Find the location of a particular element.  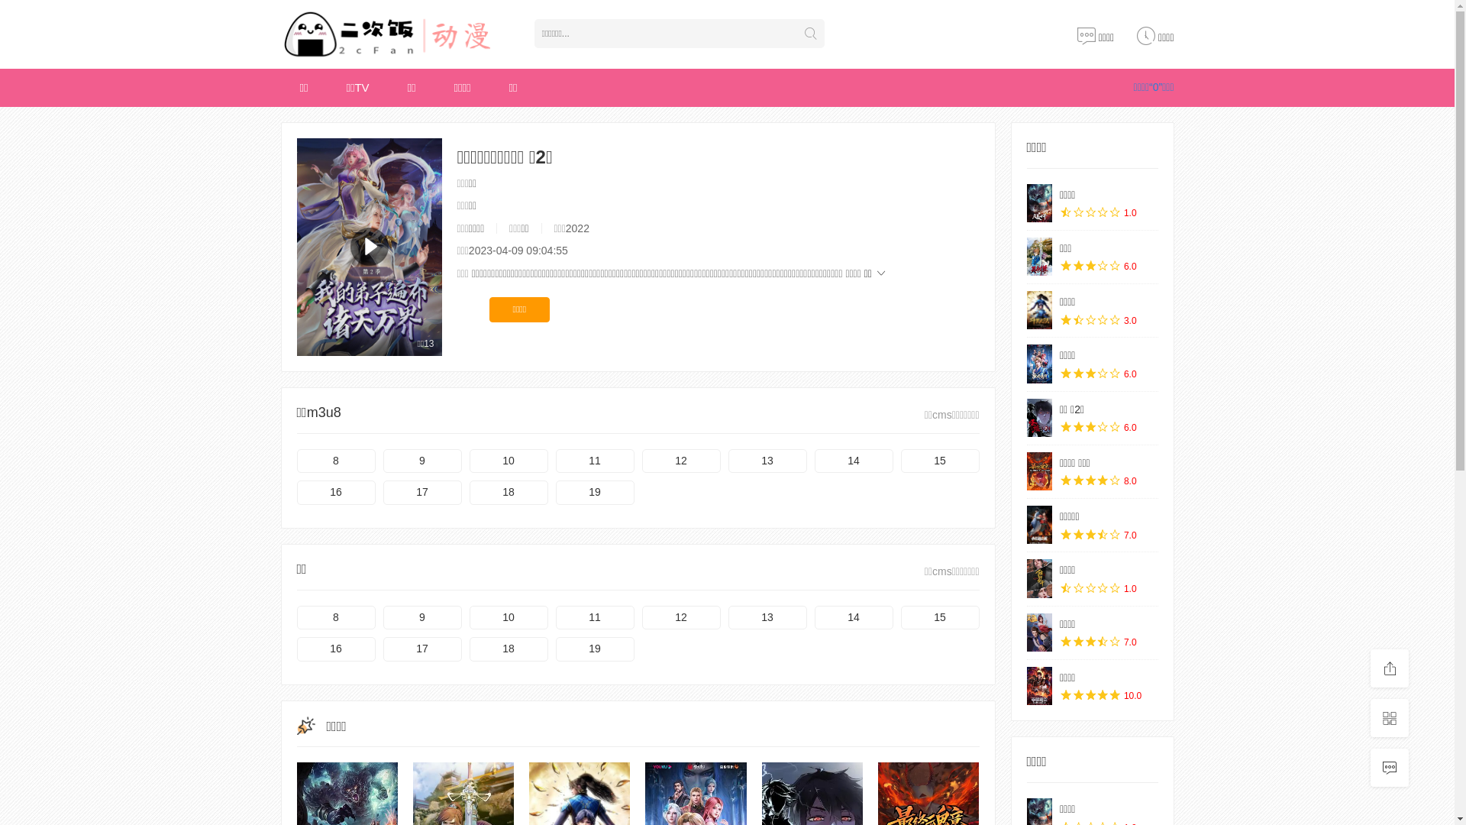

14 is located at coordinates (854, 461).